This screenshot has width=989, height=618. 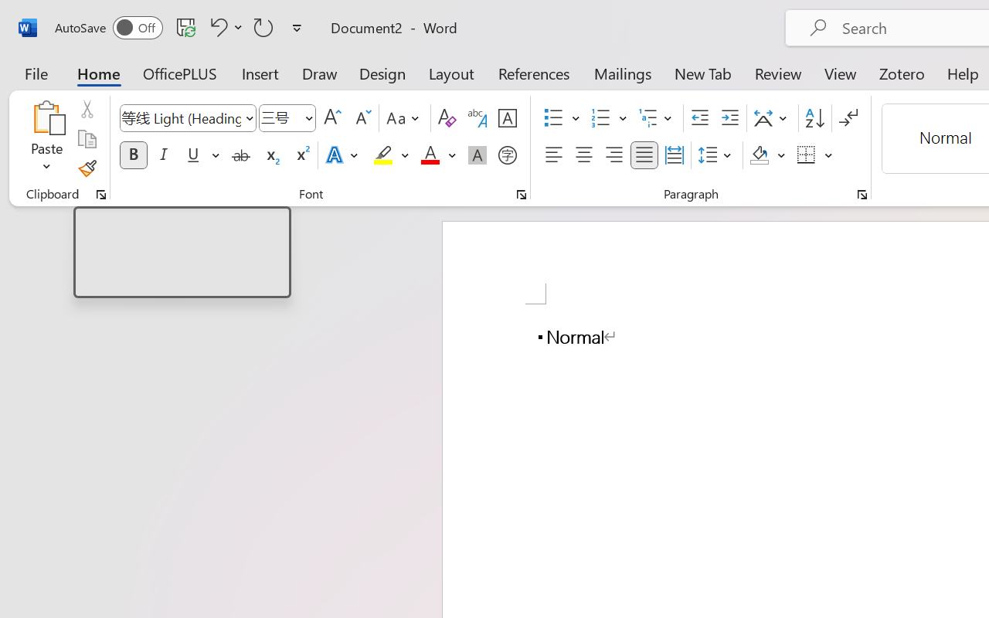 What do you see at coordinates (99, 73) in the screenshot?
I see `Home` at bounding box center [99, 73].